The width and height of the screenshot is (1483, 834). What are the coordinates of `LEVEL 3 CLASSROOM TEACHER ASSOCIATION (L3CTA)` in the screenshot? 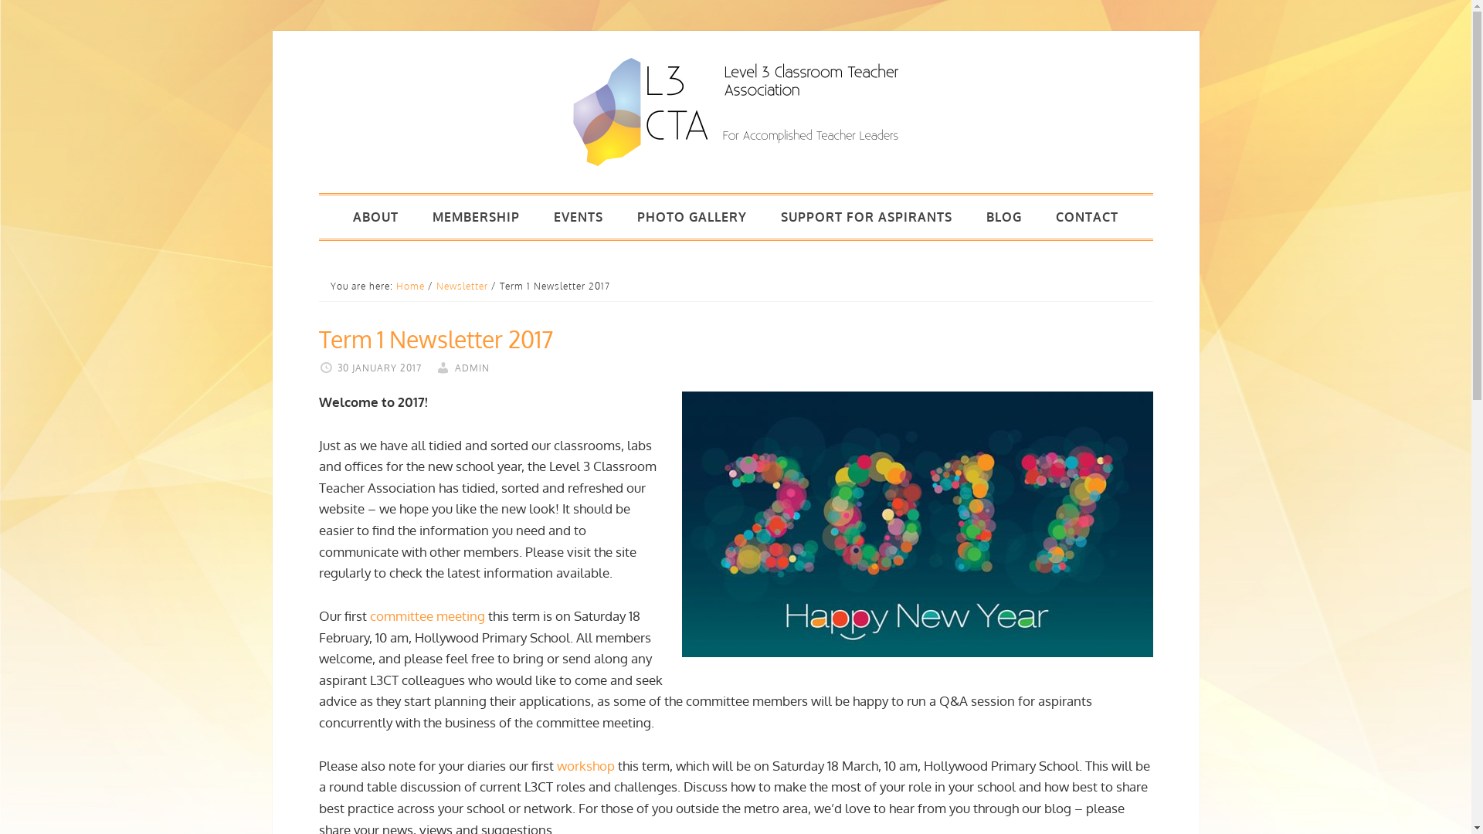 It's located at (735, 112).